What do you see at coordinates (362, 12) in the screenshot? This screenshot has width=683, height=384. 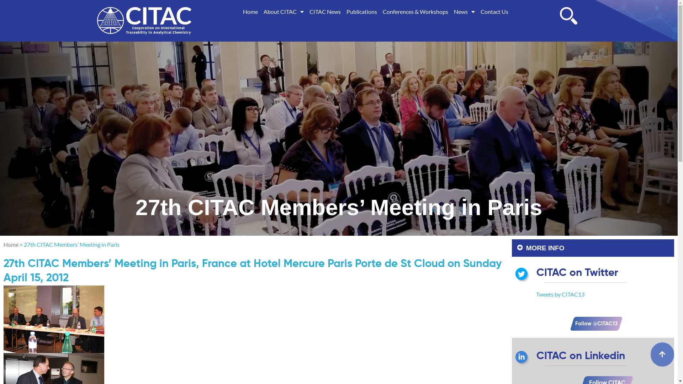 I see `Publications` at bounding box center [362, 12].